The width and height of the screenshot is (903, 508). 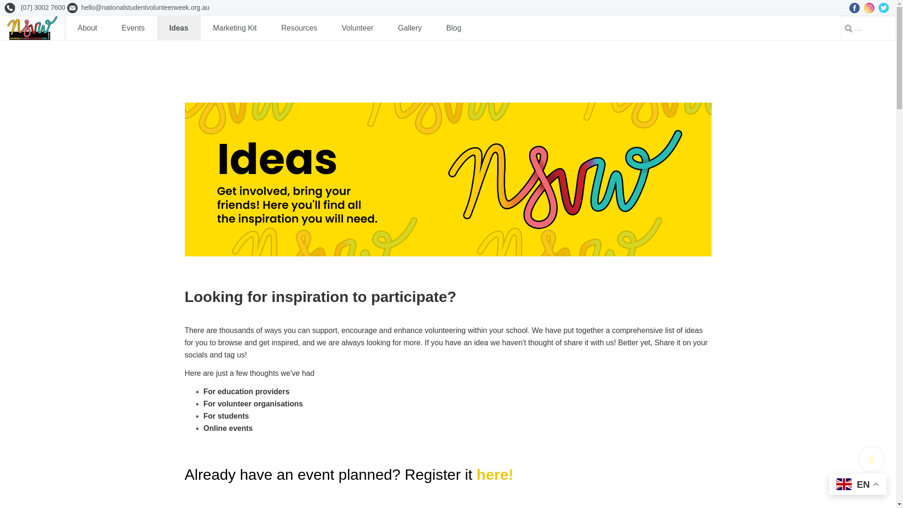 What do you see at coordinates (246, 391) in the screenshot?
I see `For education providers` at bounding box center [246, 391].